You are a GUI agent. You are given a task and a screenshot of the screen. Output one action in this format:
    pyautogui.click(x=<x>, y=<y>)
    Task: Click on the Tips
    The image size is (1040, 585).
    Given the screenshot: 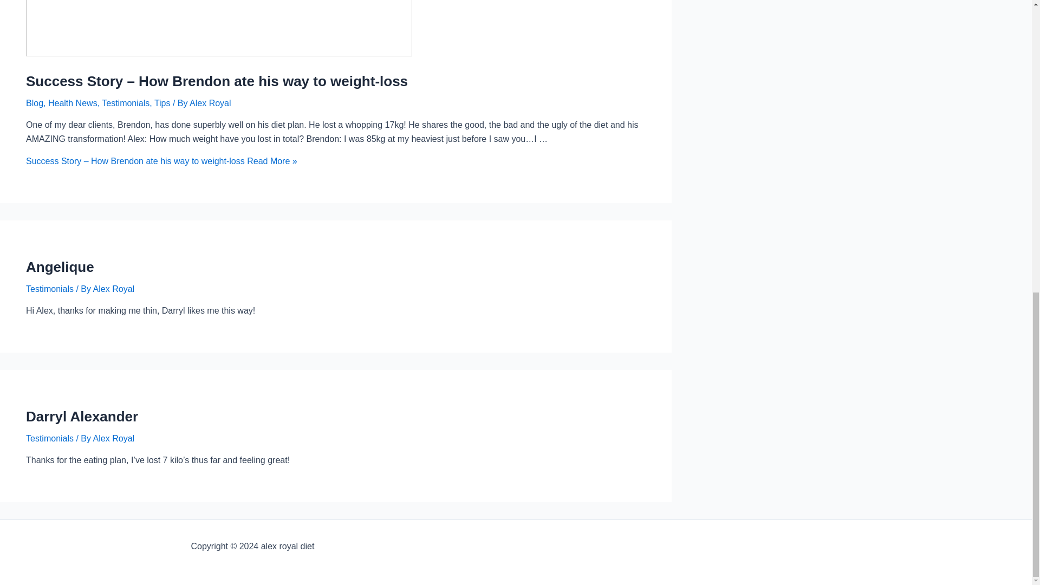 What is the action you would take?
    pyautogui.click(x=162, y=103)
    